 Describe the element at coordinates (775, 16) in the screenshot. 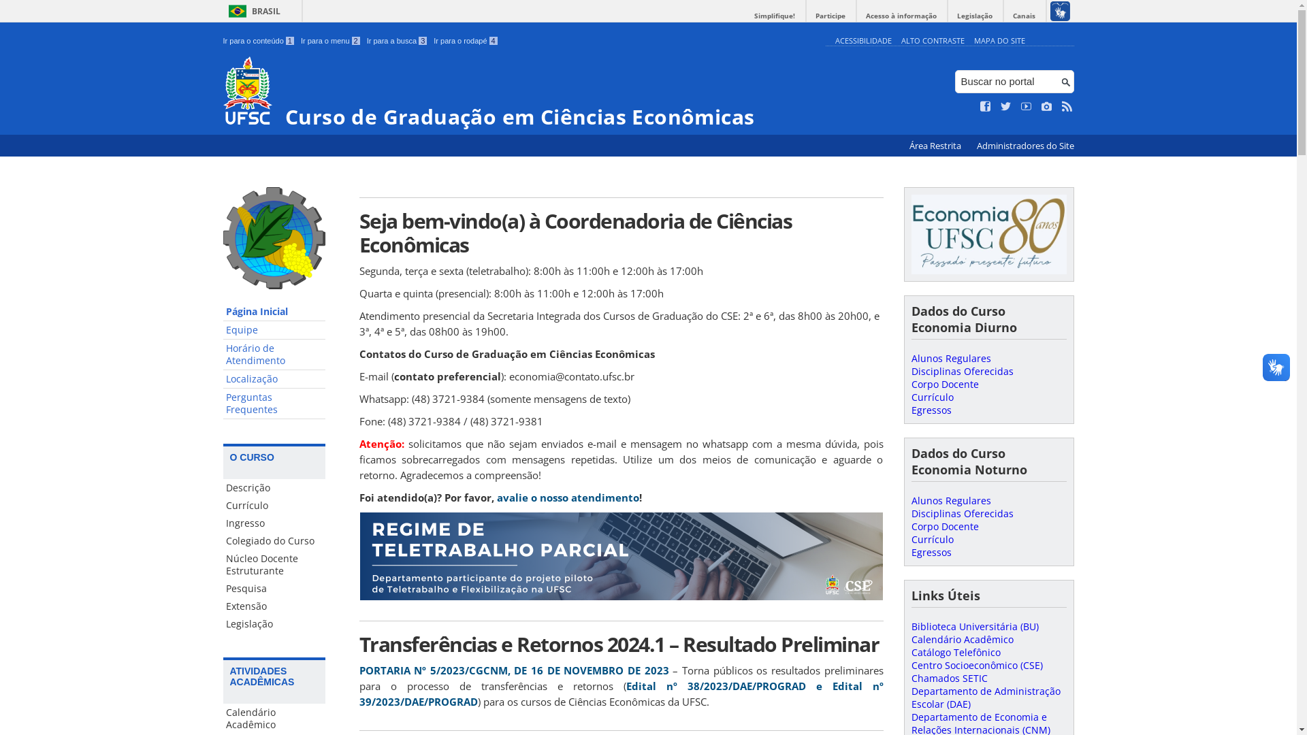

I see `Simplifique!` at that location.